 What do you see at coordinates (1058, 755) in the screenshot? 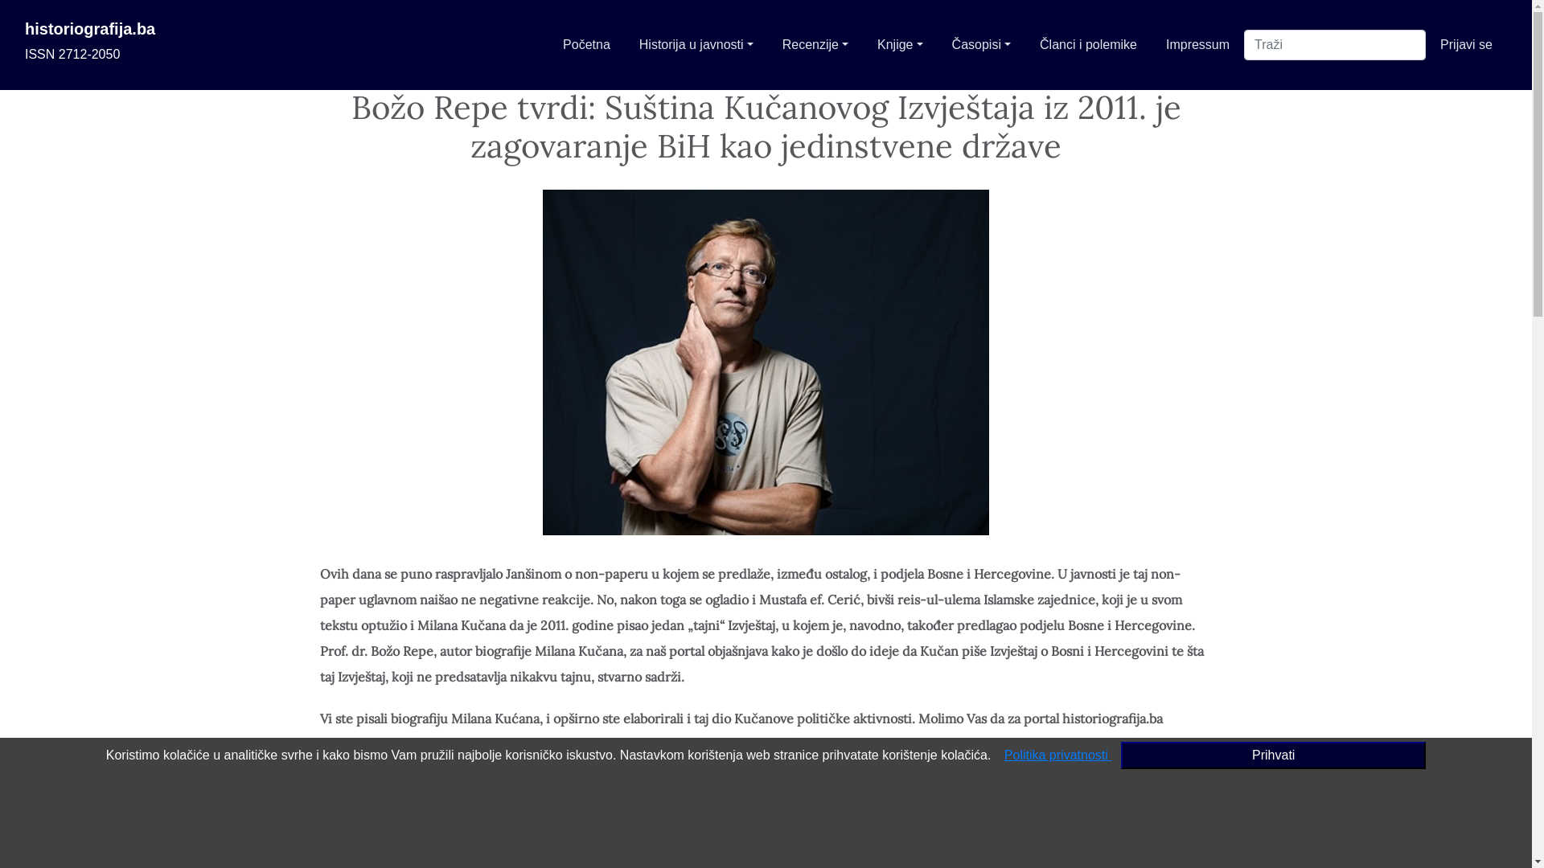
I see `Politika privatnosti` at bounding box center [1058, 755].